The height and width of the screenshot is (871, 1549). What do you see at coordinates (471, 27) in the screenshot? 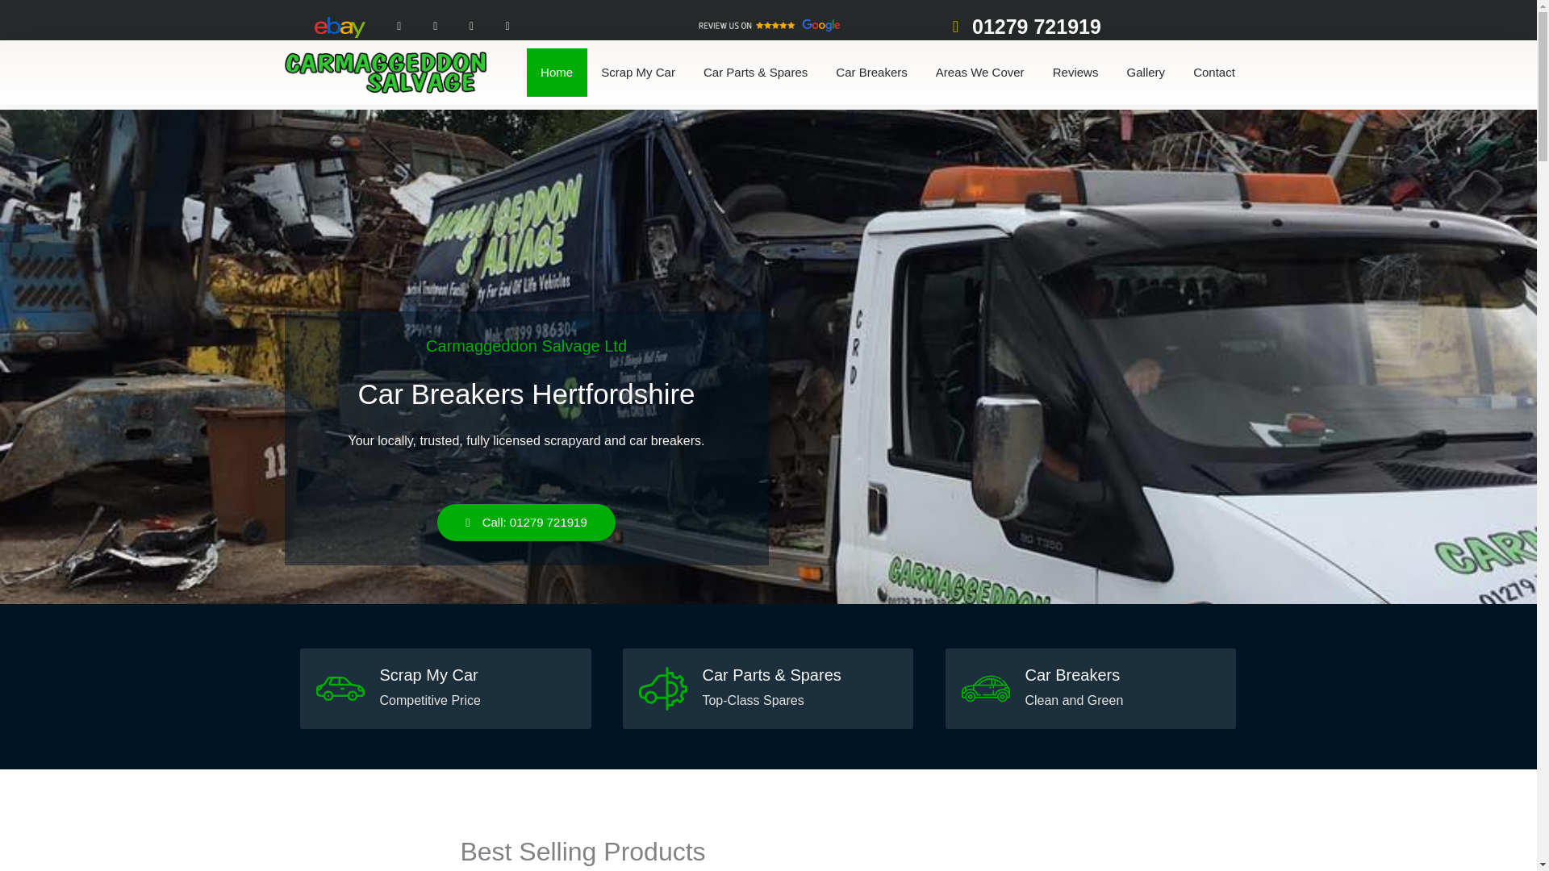
I see `Google` at bounding box center [471, 27].